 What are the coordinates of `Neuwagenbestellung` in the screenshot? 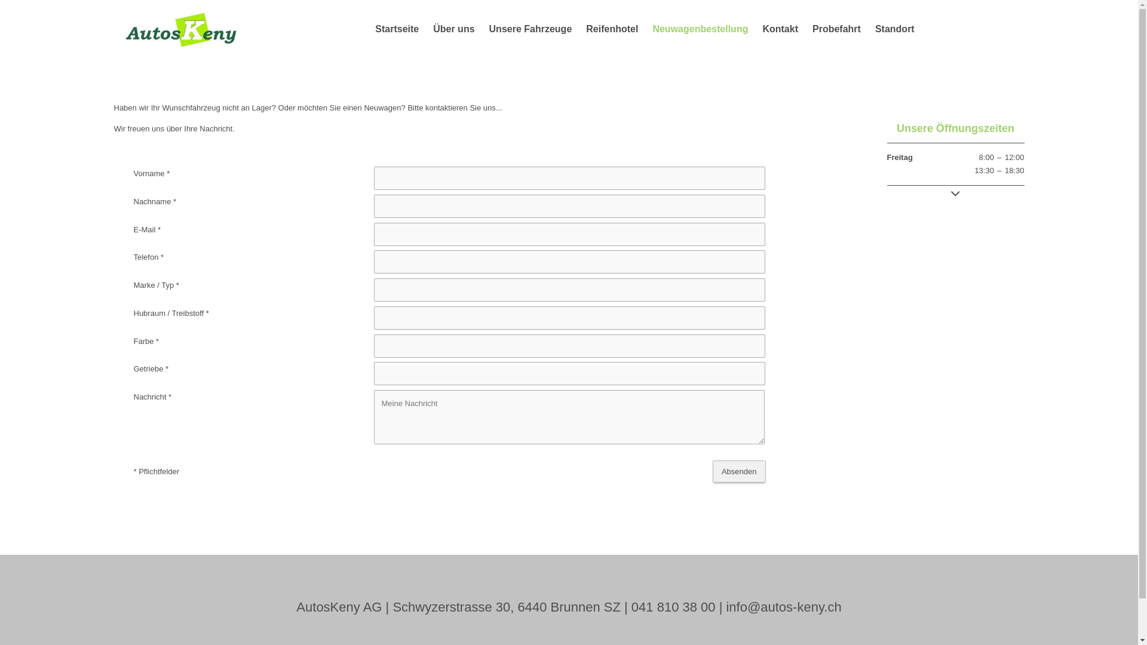 It's located at (700, 29).